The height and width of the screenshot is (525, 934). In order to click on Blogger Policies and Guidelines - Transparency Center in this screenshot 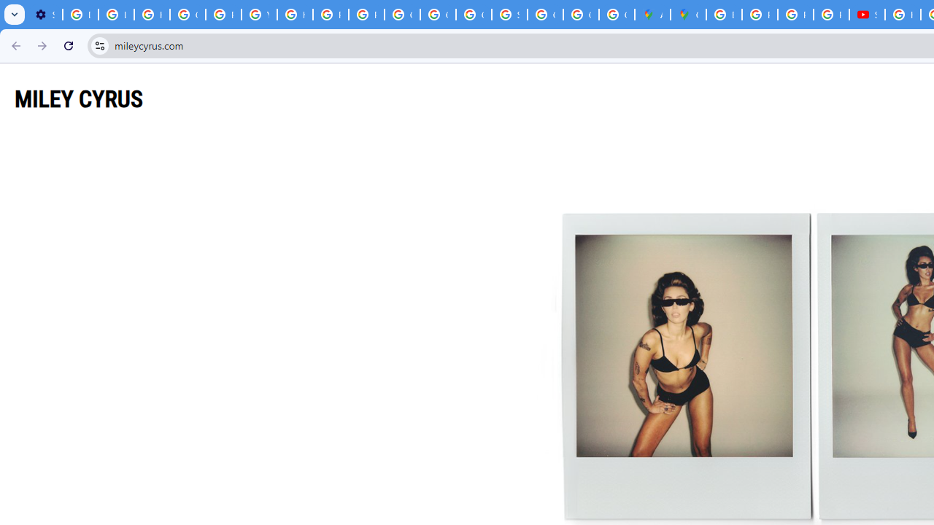, I will do `click(724, 15)`.